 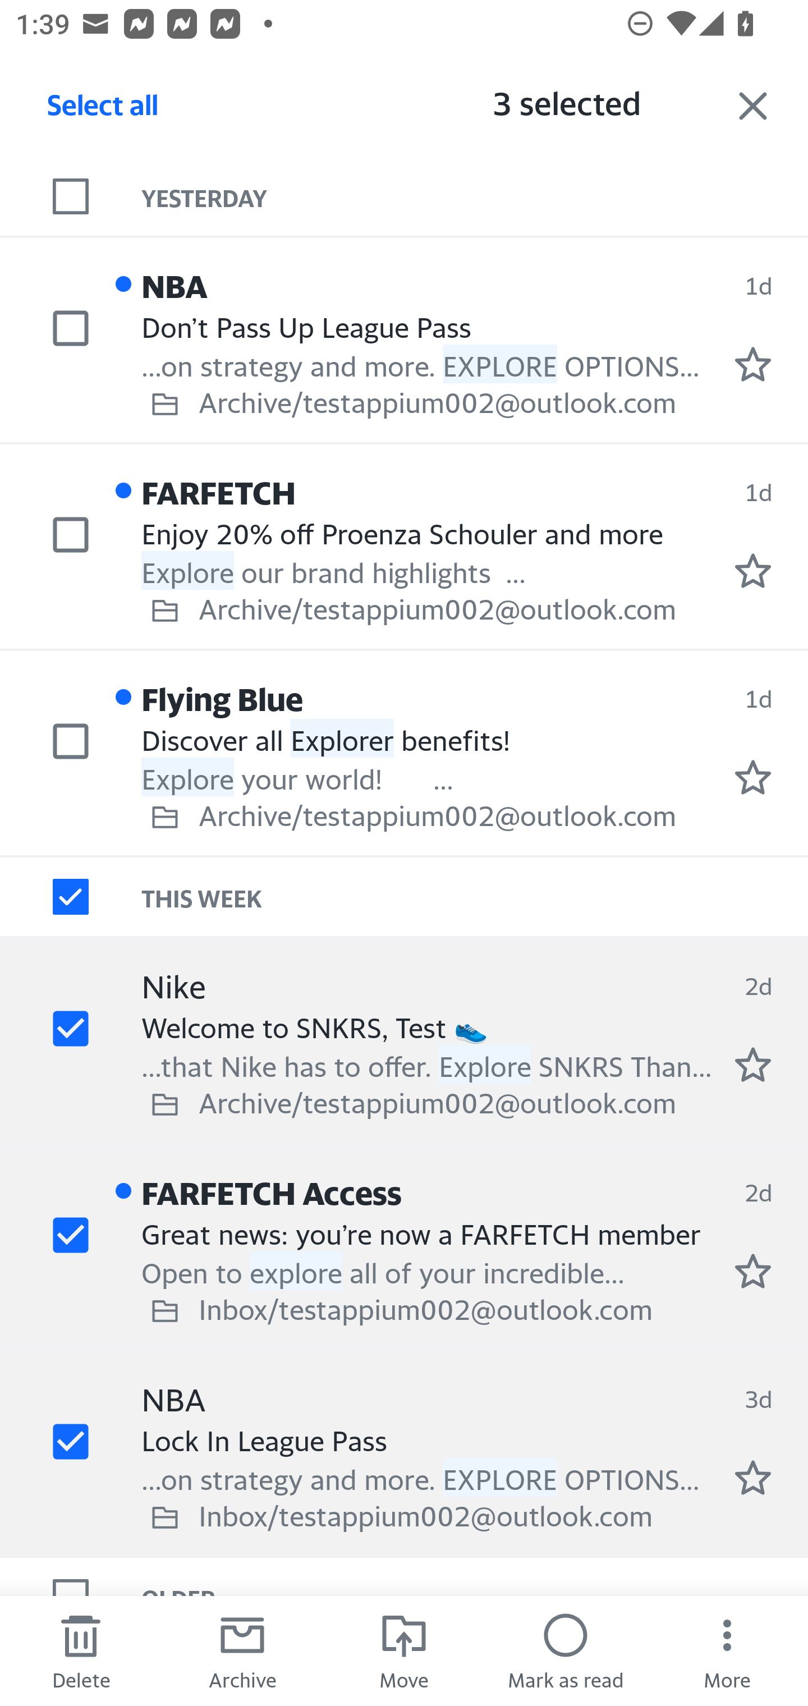 I want to click on Mark as starred., so click(x=753, y=1272).